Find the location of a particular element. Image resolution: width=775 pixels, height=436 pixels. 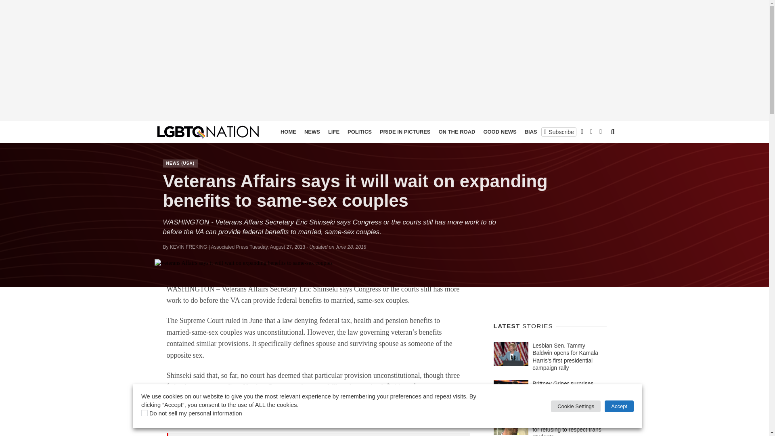

on is located at coordinates (145, 413).